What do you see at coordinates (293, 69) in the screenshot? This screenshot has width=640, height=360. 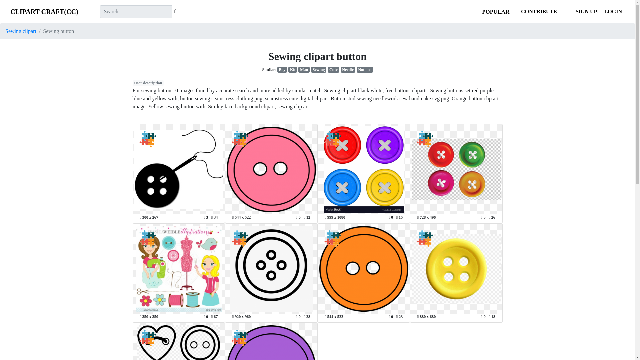 I see `Kit` at bounding box center [293, 69].